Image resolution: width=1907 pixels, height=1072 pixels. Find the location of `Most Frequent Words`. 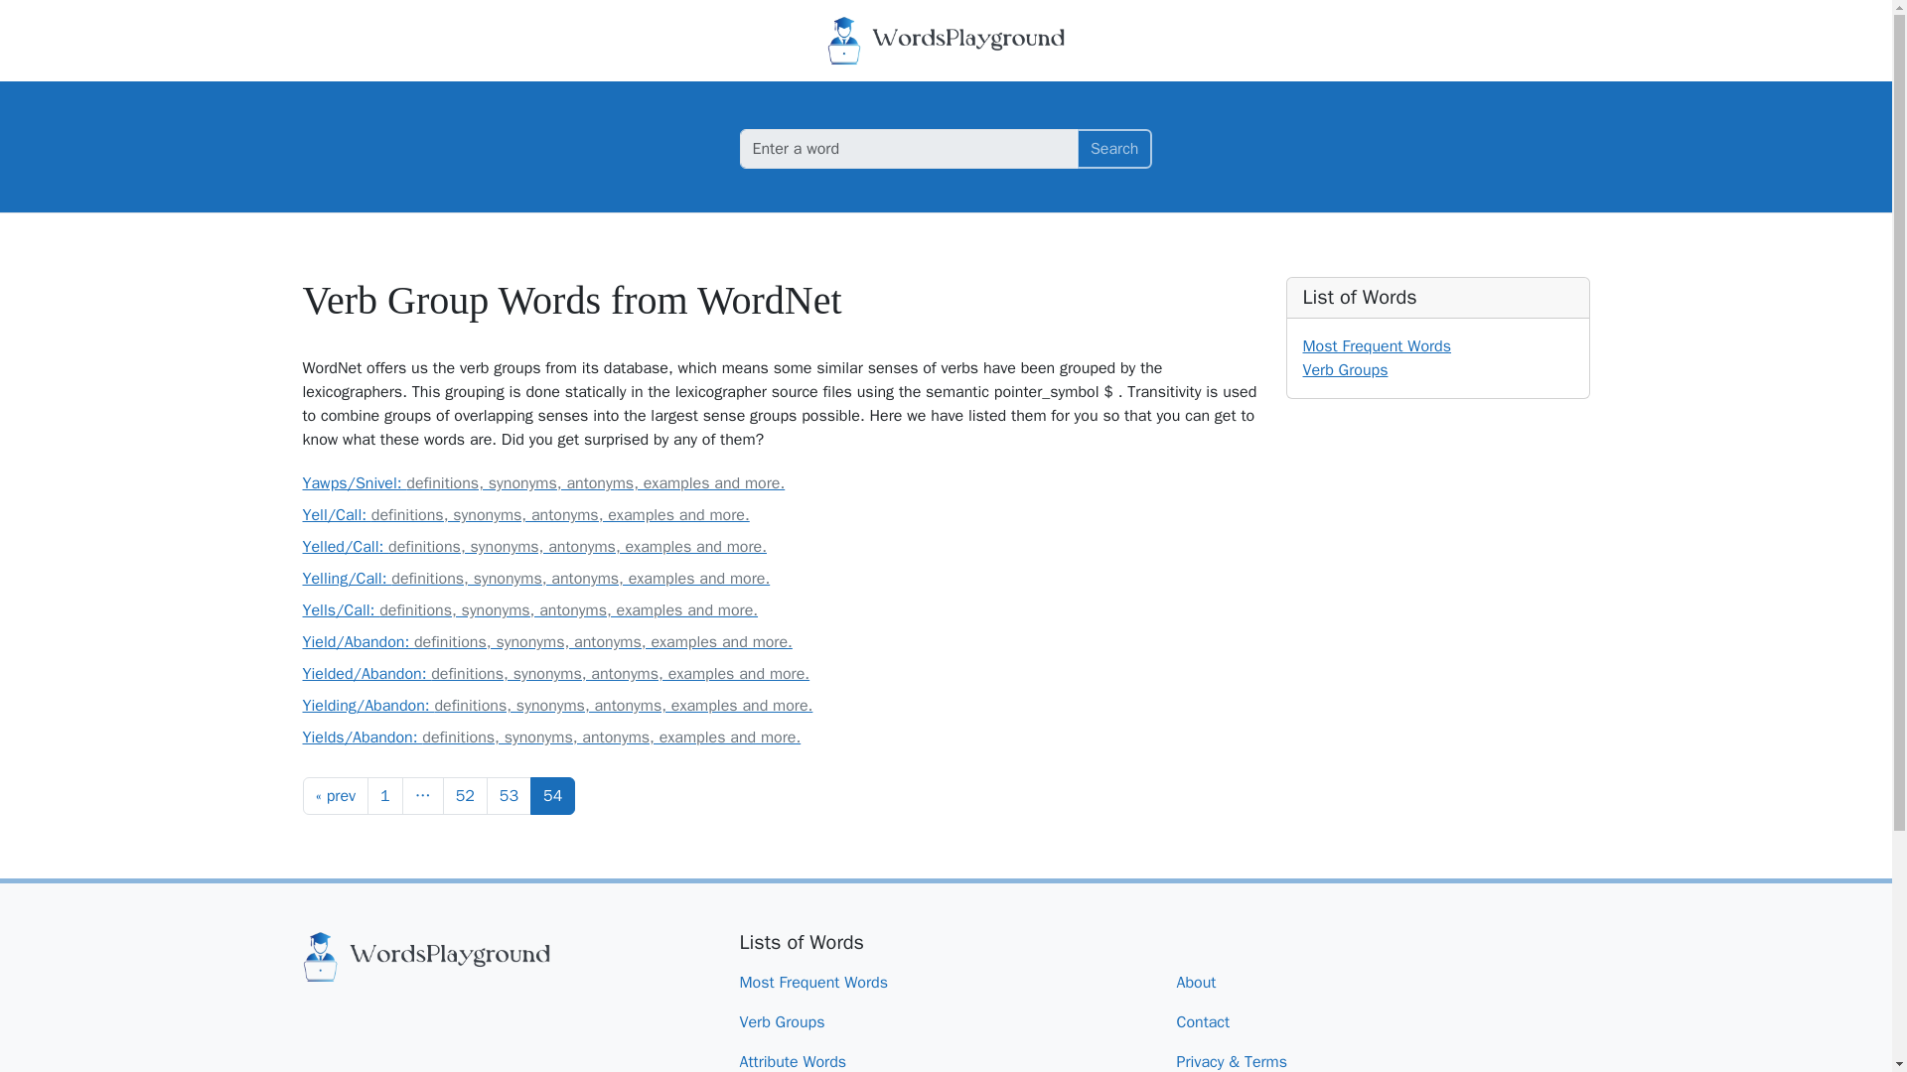

Most Frequent Words is located at coordinates (1377, 345).